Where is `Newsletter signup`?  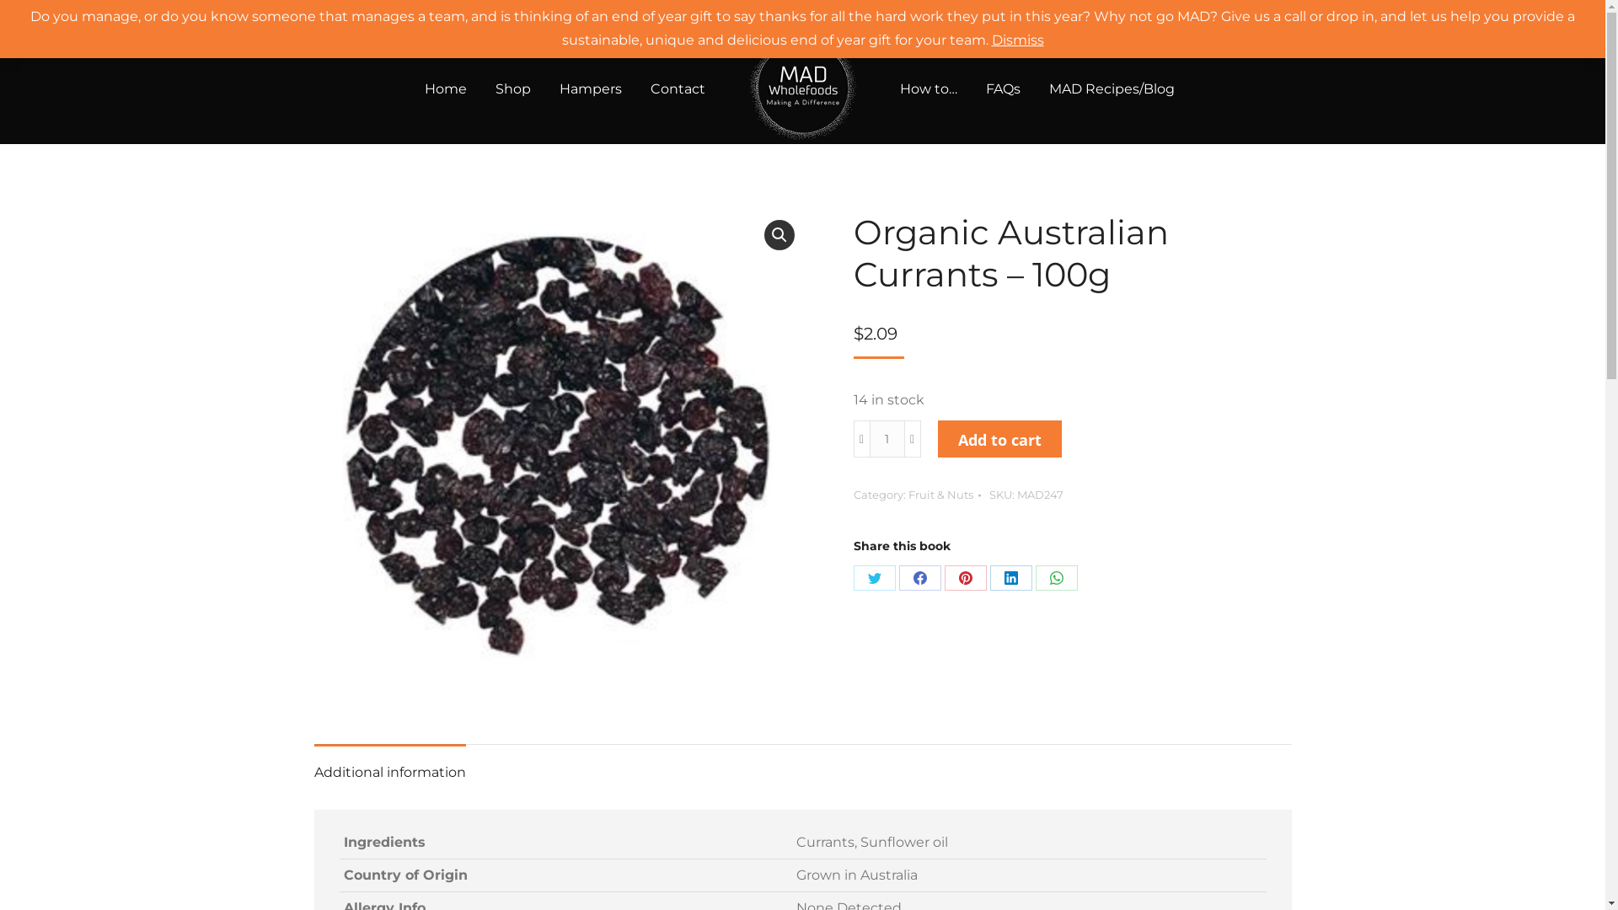 Newsletter signup is located at coordinates (893, 17).